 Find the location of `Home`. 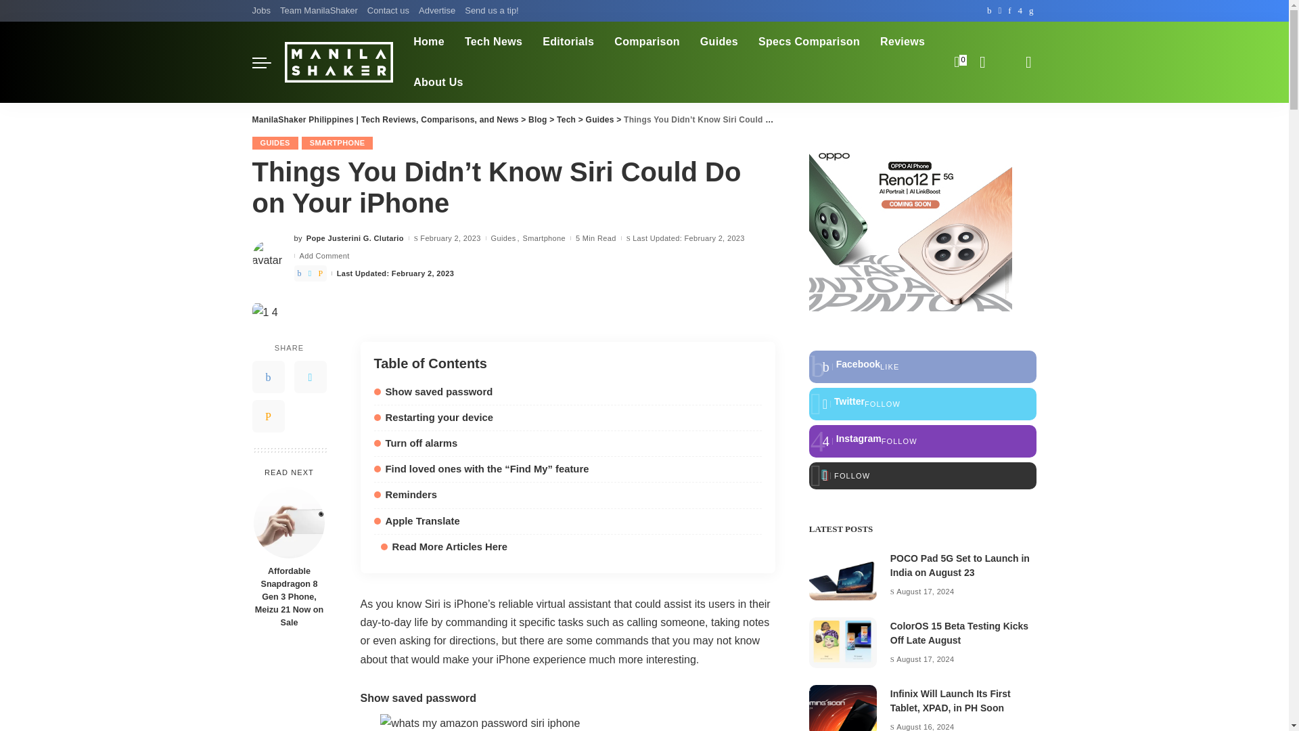

Home is located at coordinates (429, 42).